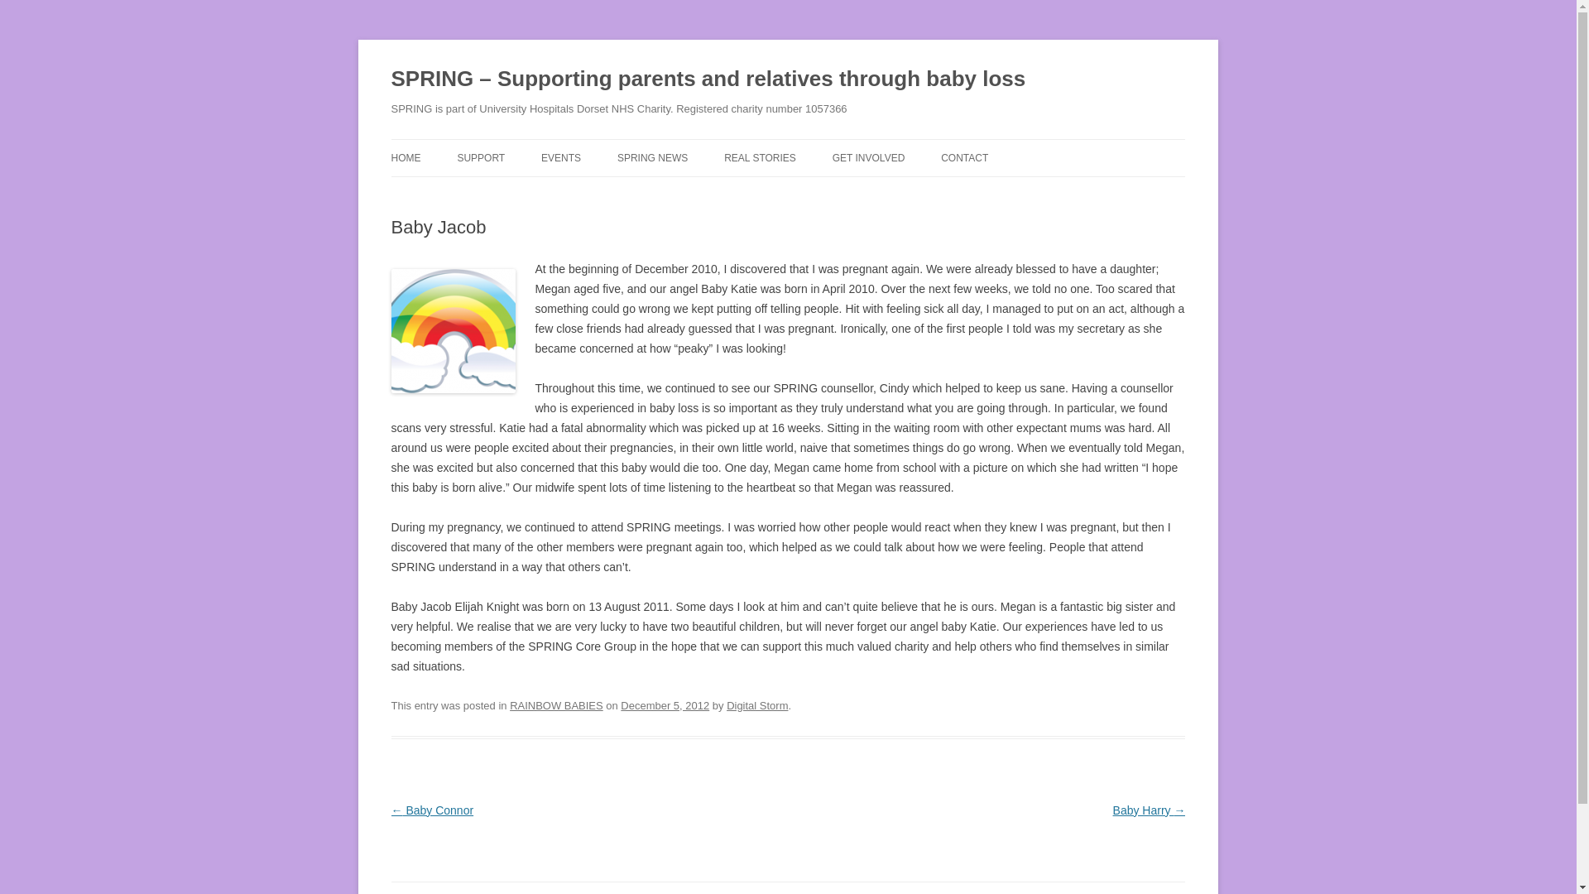  Describe the element at coordinates (561, 157) in the screenshot. I see `EVENTS` at that location.